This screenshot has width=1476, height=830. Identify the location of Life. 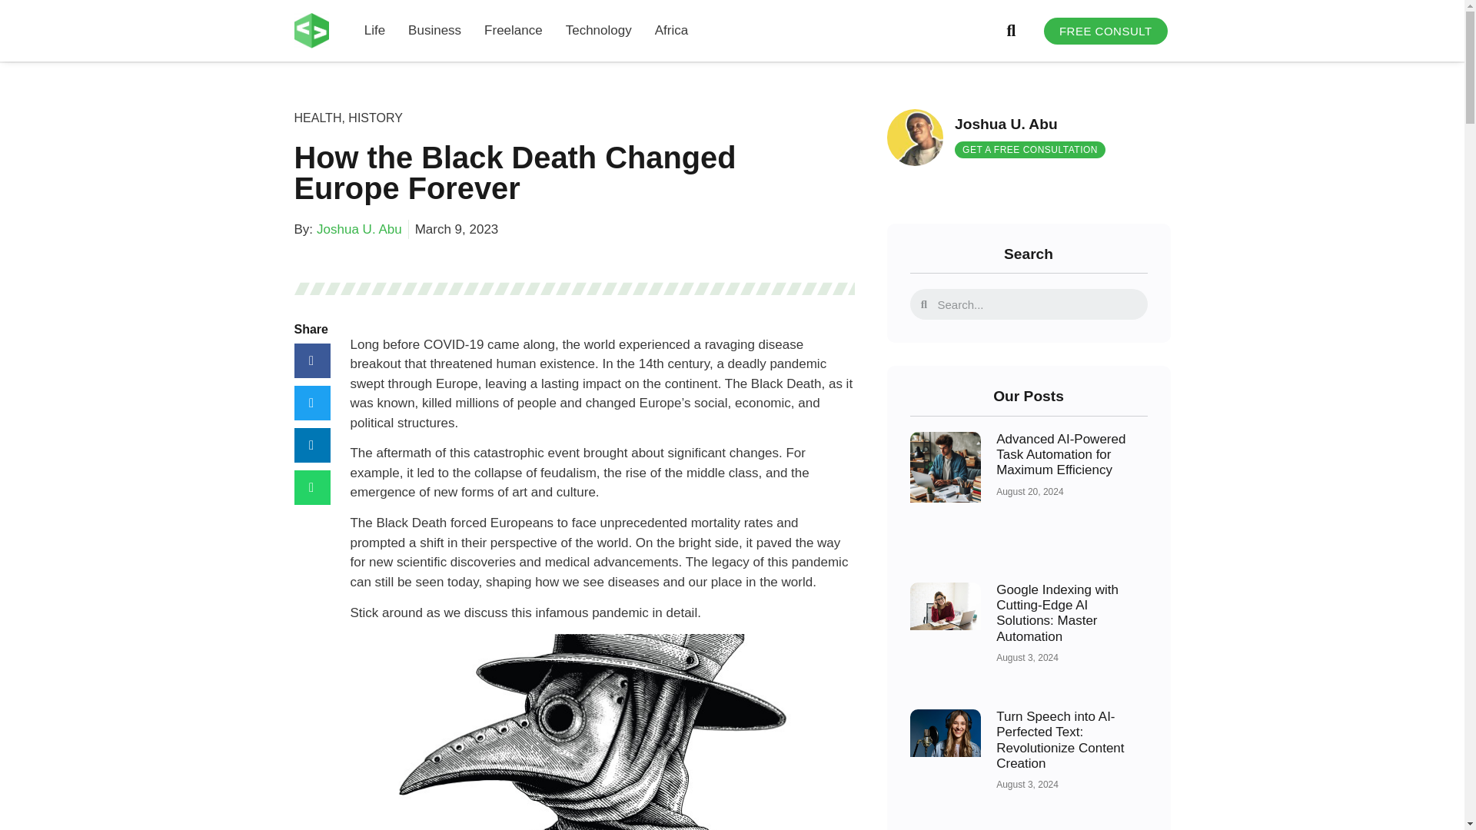
(375, 31).